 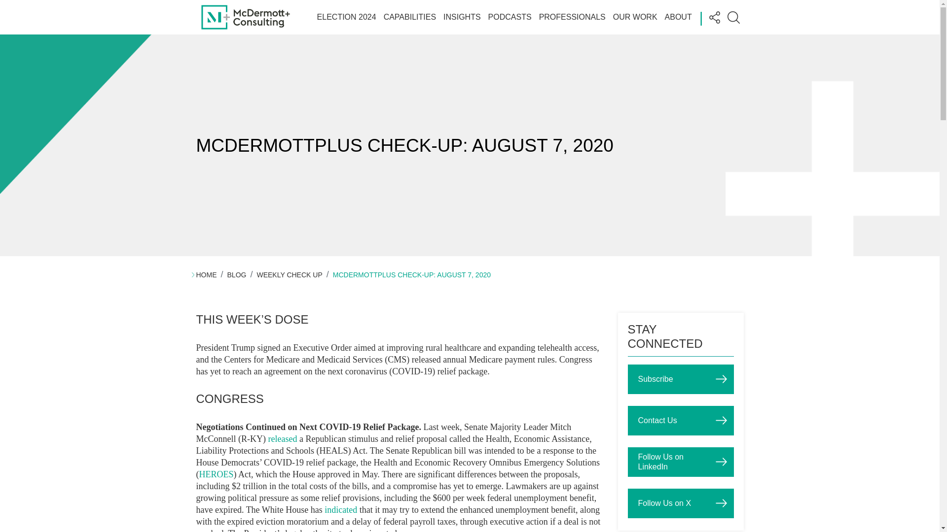 What do you see at coordinates (510, 17) in the screenshot?
I see `PODCASTS` at bounding box center [510, 17].